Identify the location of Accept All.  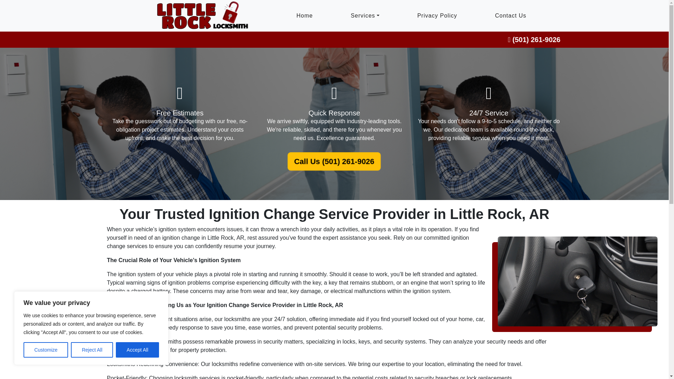
(138, 350).